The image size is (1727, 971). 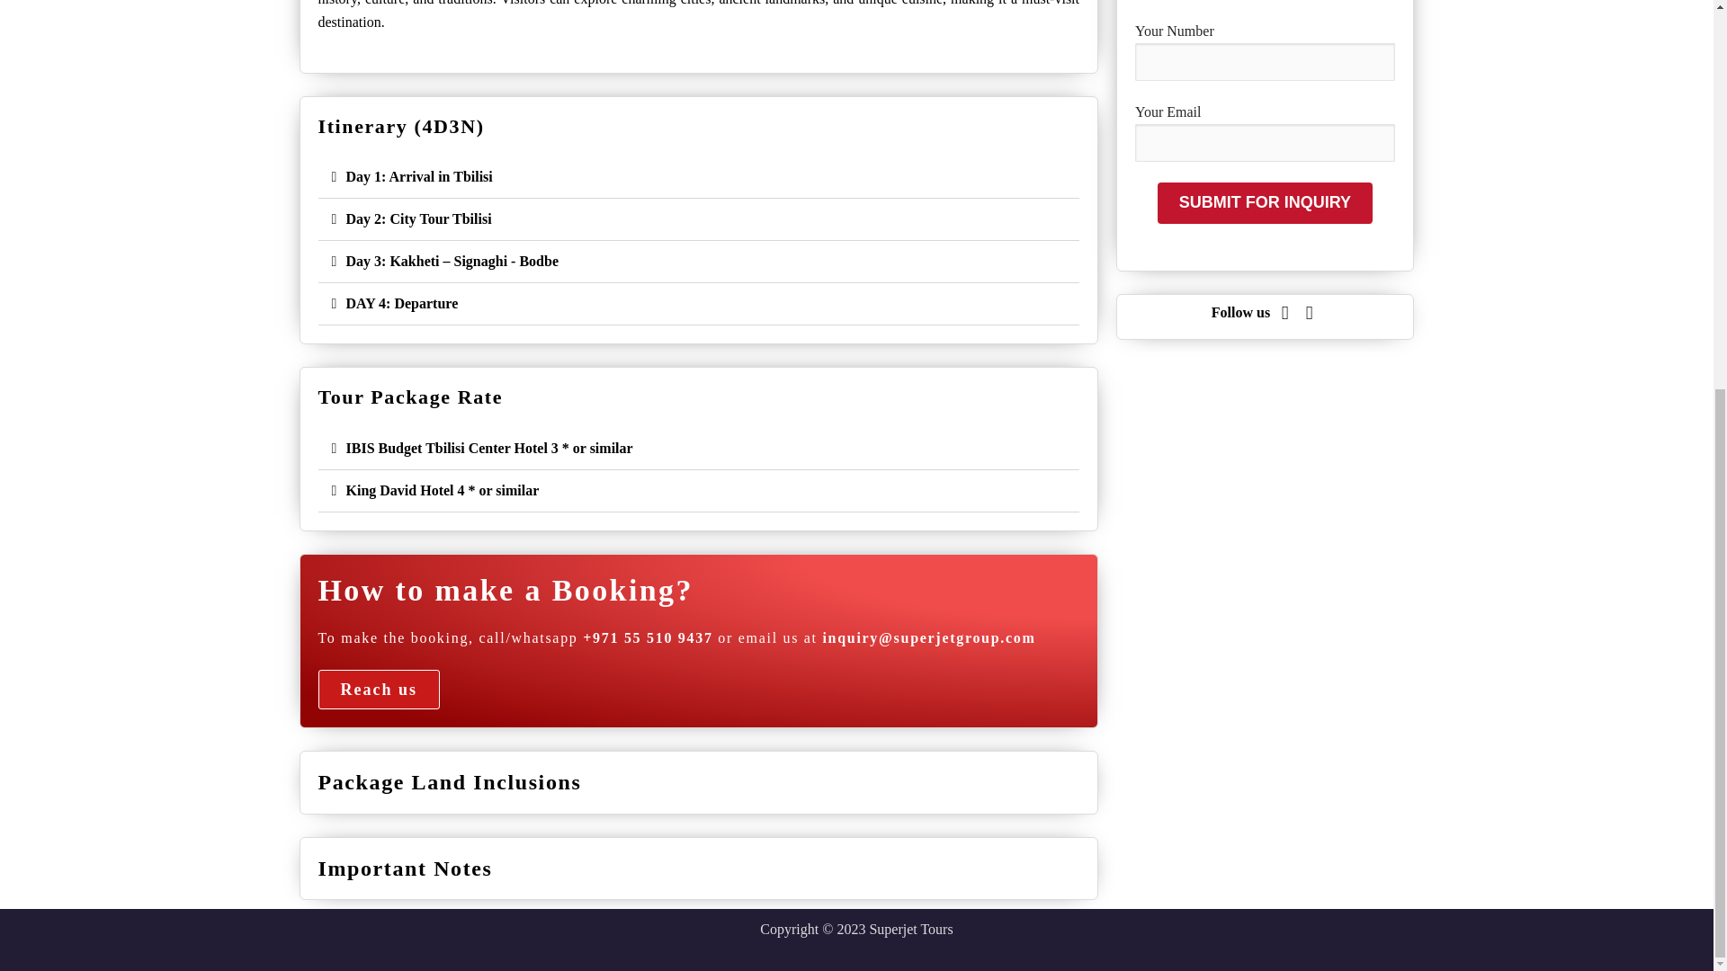 What do you see at coordinates (401, 303) in the screenshot?
I see `DAY 4: Departure` at bounding box center [401, 303].